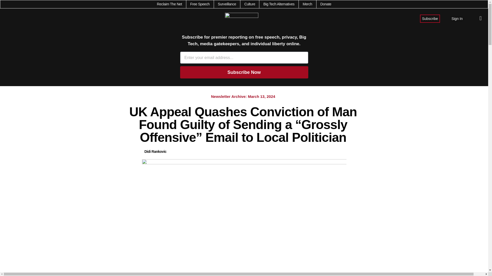  I want to click on Sign In, so click(457, 18).